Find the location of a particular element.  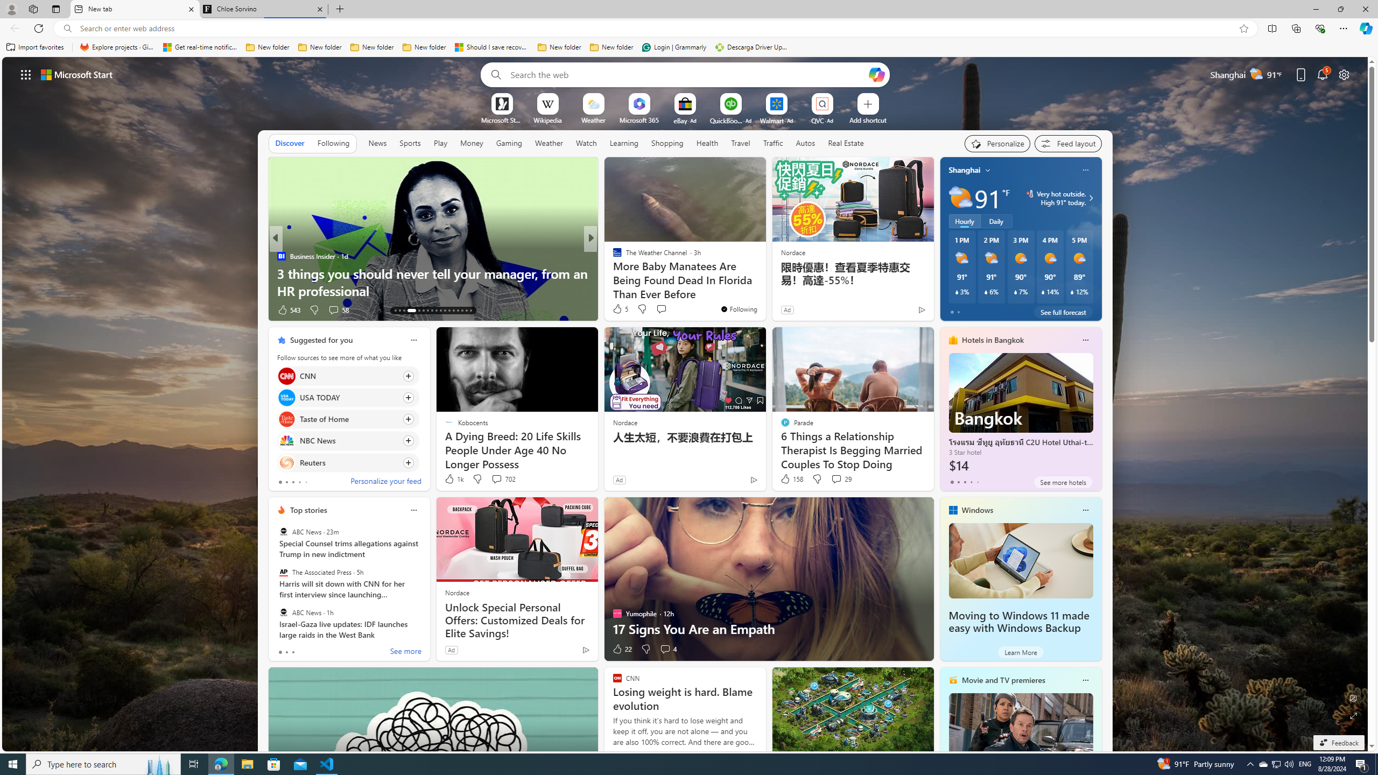

Hourly is located at coordinates (965, 221).